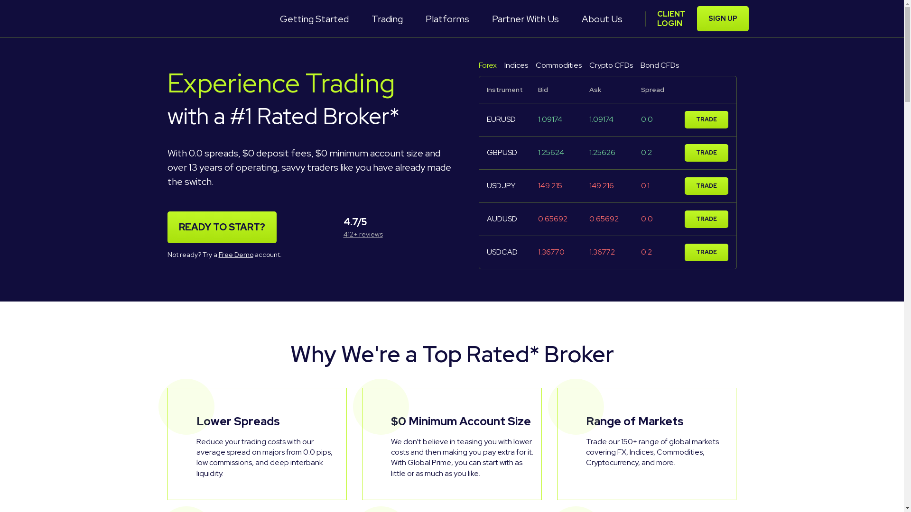 This screenshot has height=512, width=911. What do you see at coordinates (722, 19) in the screenshot?
I see `SIGN UP` at bounding box center [722, 19].